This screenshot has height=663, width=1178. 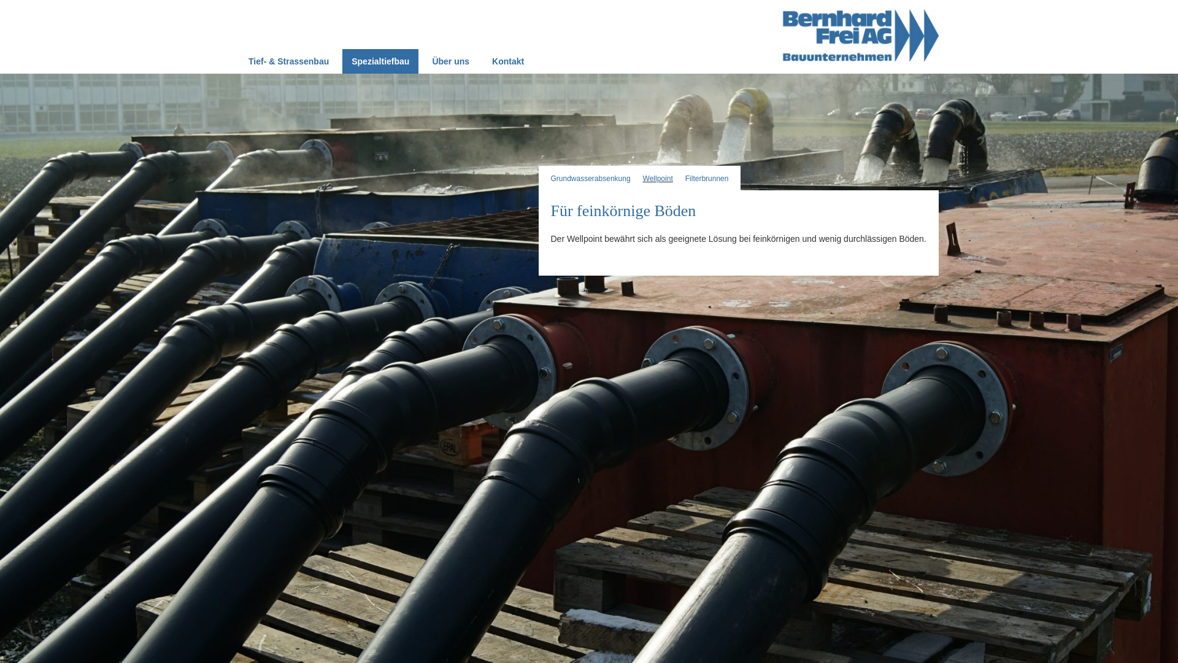 I want to click on Kontakt, so click(x=508, y=61).